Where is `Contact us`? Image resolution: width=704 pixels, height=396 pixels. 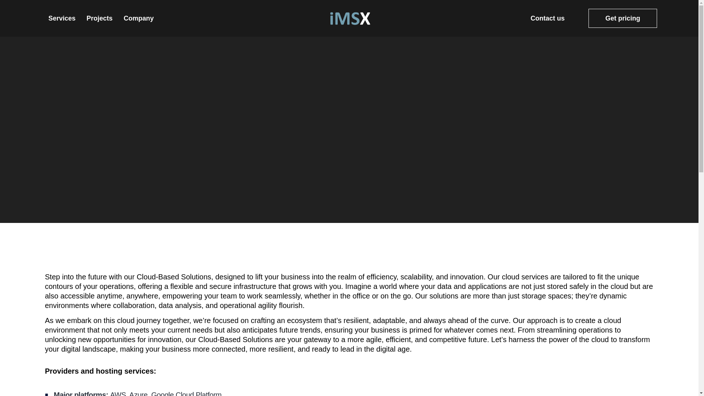 Contact us is located at coordinates (547, 18).